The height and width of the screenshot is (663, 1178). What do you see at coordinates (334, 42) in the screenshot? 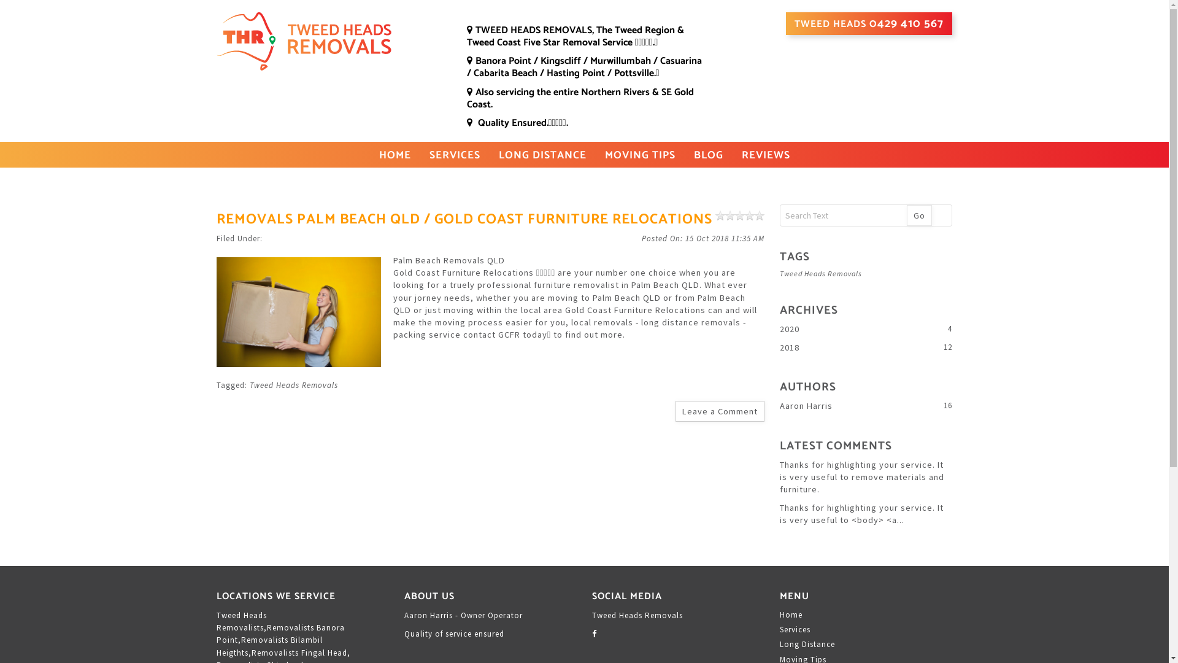
I see `Tweed Heads Removals` at bounding box center [334, 42].